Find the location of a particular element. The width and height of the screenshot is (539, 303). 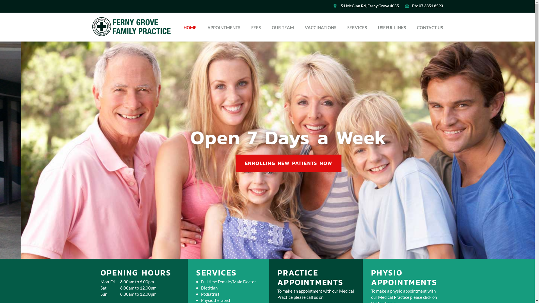

HOME is located at coordinates (190, 27).